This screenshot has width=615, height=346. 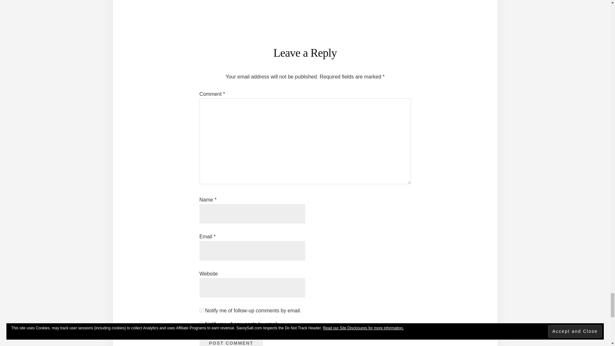 I want to click on Post Comment, so click(x=231, y=340).